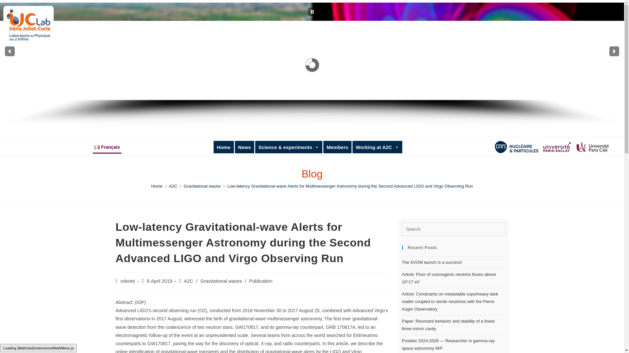 The width and height of the screenshot is (629, 353). I want to click on logo-CNRS-nucleaire-particules-h100, so click(517, 147).